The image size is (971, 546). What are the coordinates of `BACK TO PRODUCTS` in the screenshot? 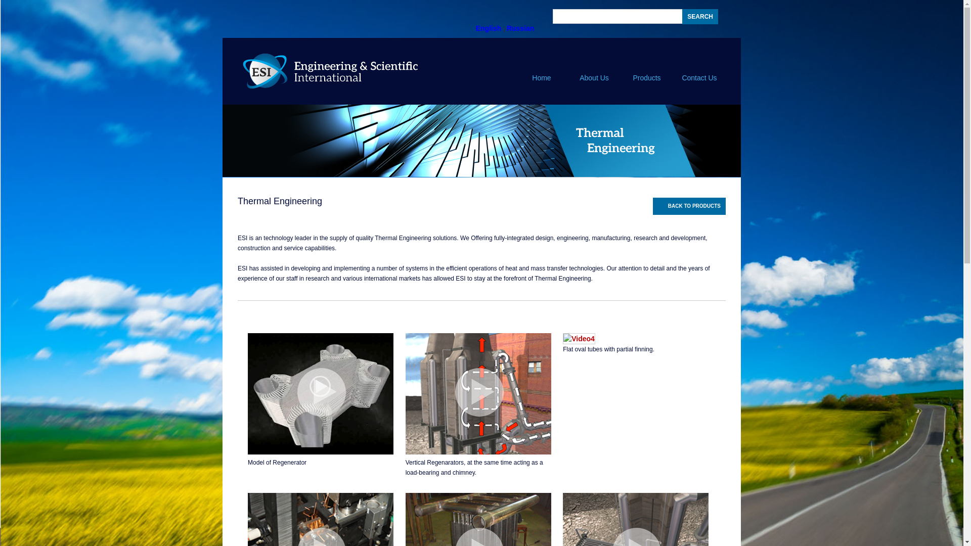 It's located at (689, 206).